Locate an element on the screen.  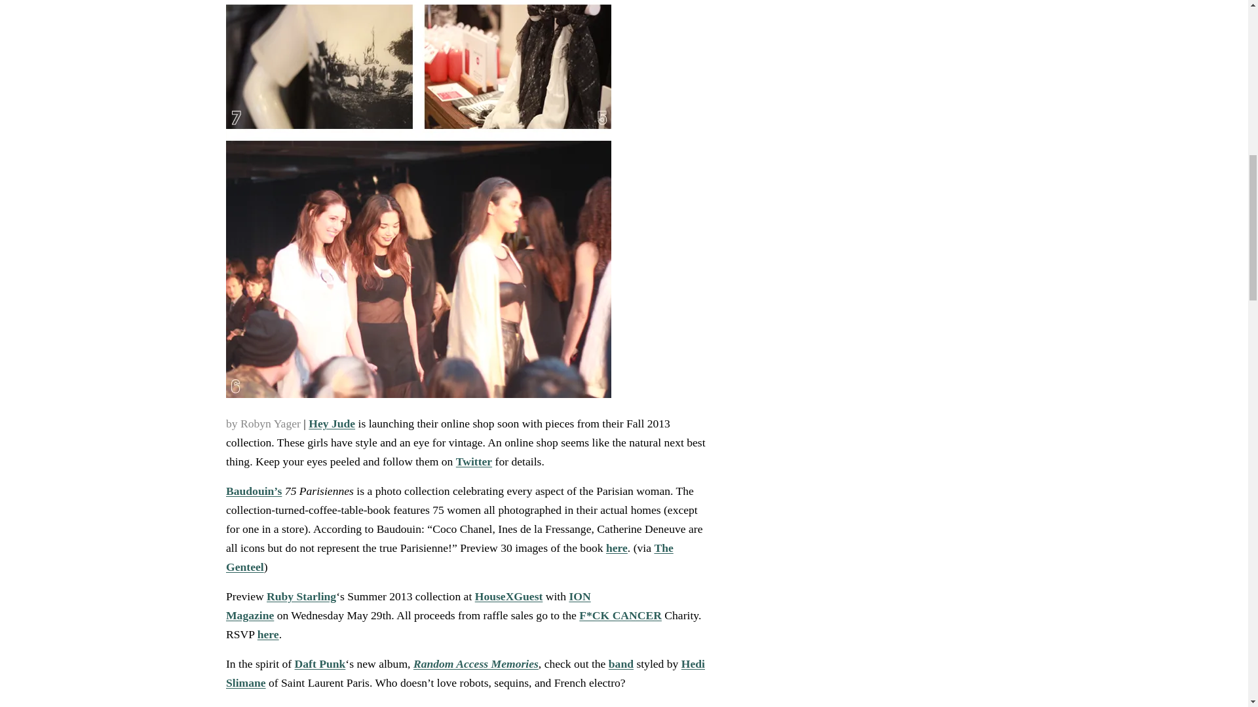
here is located at coordinates (616, 547).